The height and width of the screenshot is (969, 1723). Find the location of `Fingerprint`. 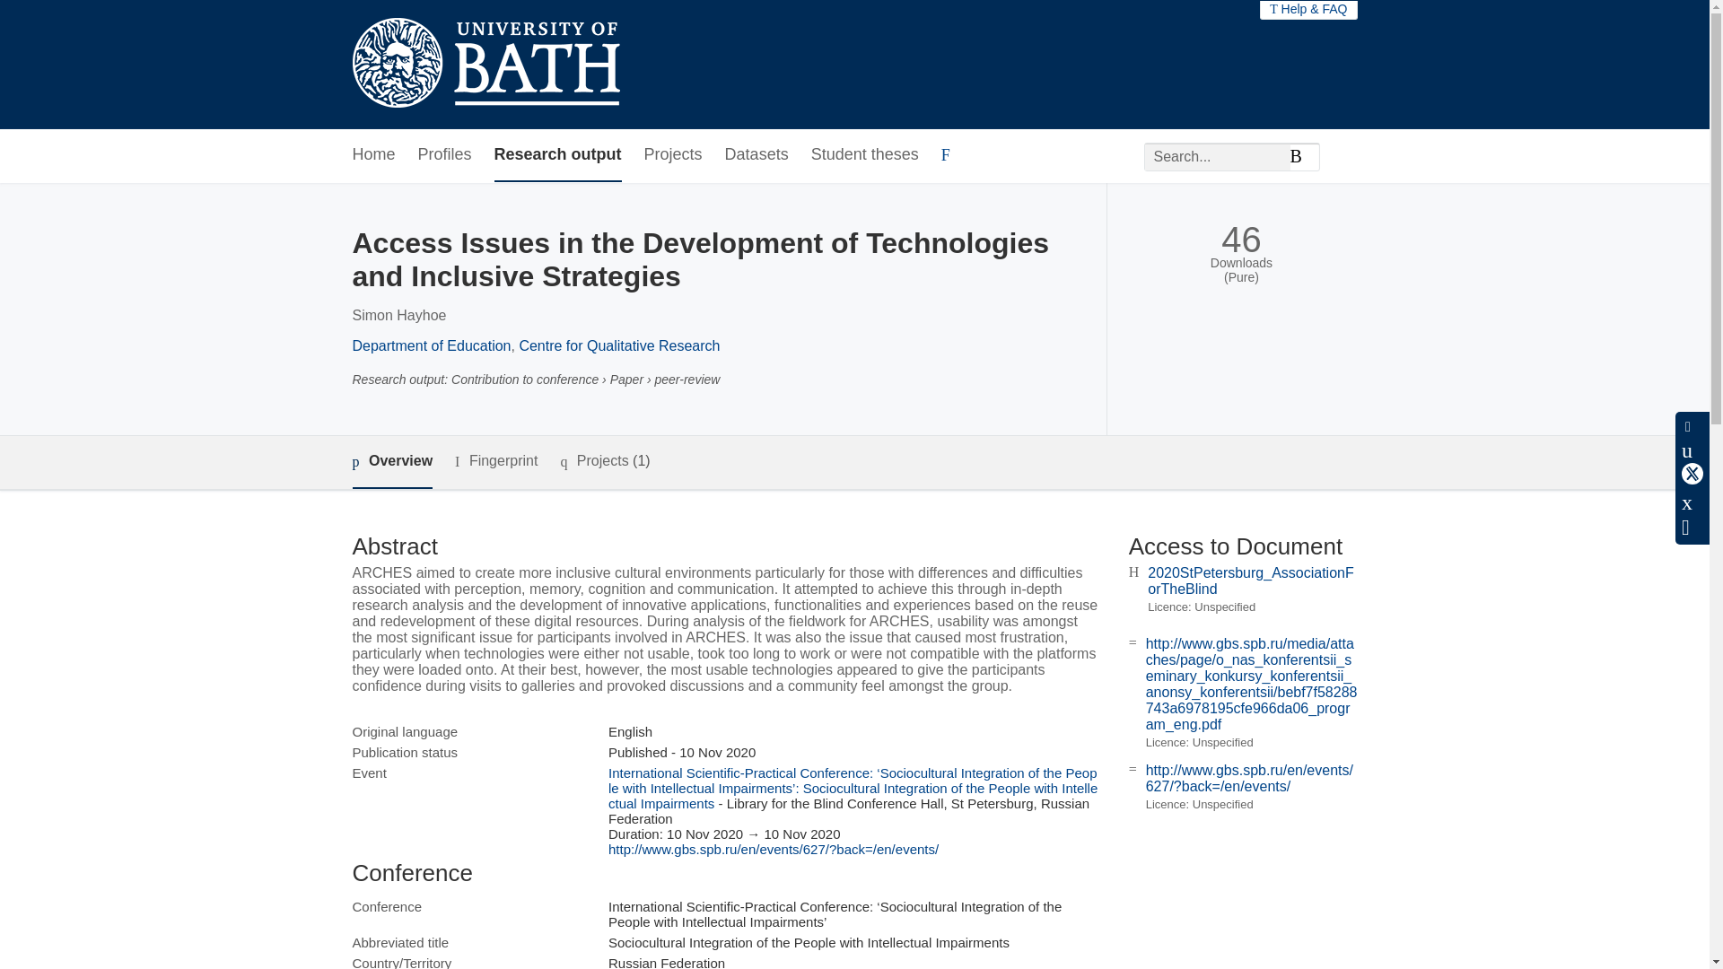

Fingerprint is located at coordinates (495, 461).